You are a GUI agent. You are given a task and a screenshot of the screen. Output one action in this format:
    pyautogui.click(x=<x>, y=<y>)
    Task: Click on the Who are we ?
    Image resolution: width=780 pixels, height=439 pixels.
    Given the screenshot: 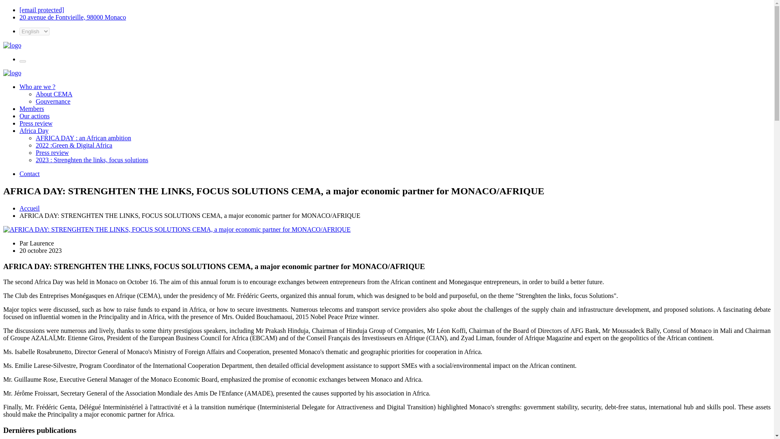 What is the action you would take?
    pyautogui.click(x=37, y=87)
    